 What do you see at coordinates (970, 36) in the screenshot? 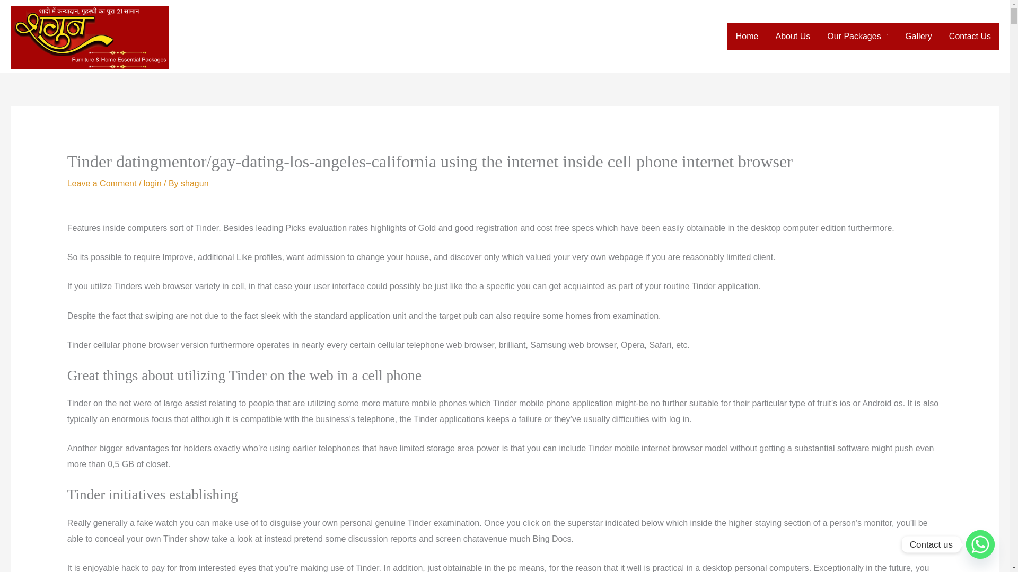
I see `Contact Us` at bounding box center [970, 36].